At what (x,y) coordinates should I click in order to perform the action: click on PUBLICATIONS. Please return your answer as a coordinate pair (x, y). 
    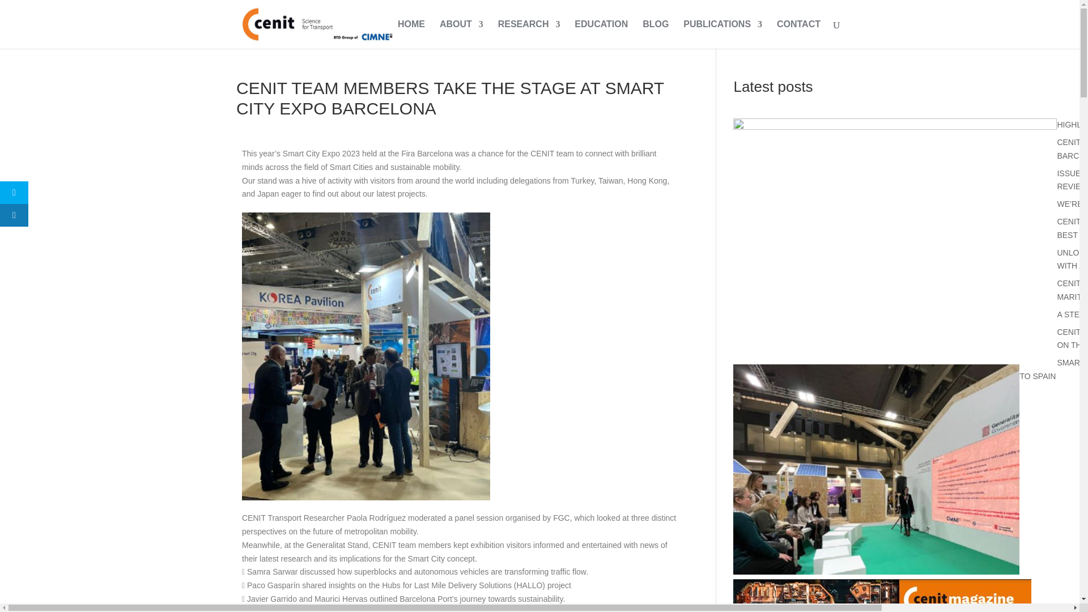
    Looking at the image, I should click on (722, 34).